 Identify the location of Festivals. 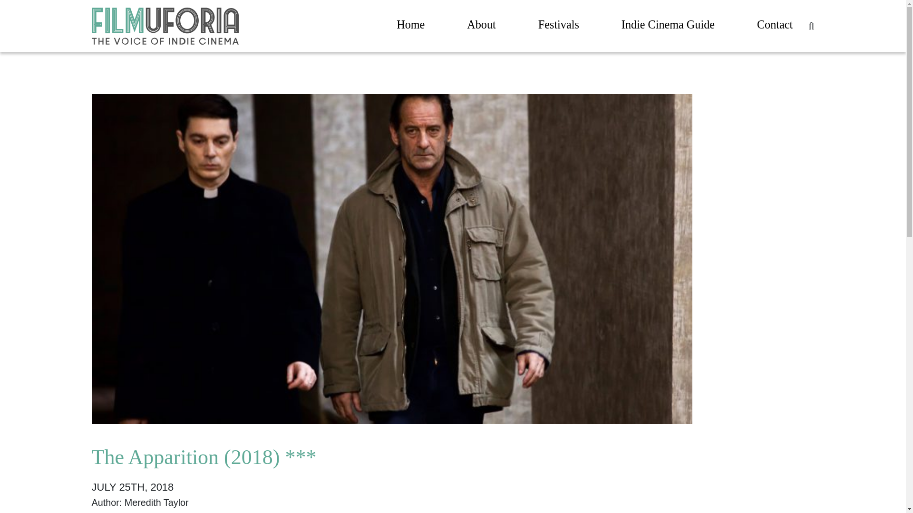
(558, 27).